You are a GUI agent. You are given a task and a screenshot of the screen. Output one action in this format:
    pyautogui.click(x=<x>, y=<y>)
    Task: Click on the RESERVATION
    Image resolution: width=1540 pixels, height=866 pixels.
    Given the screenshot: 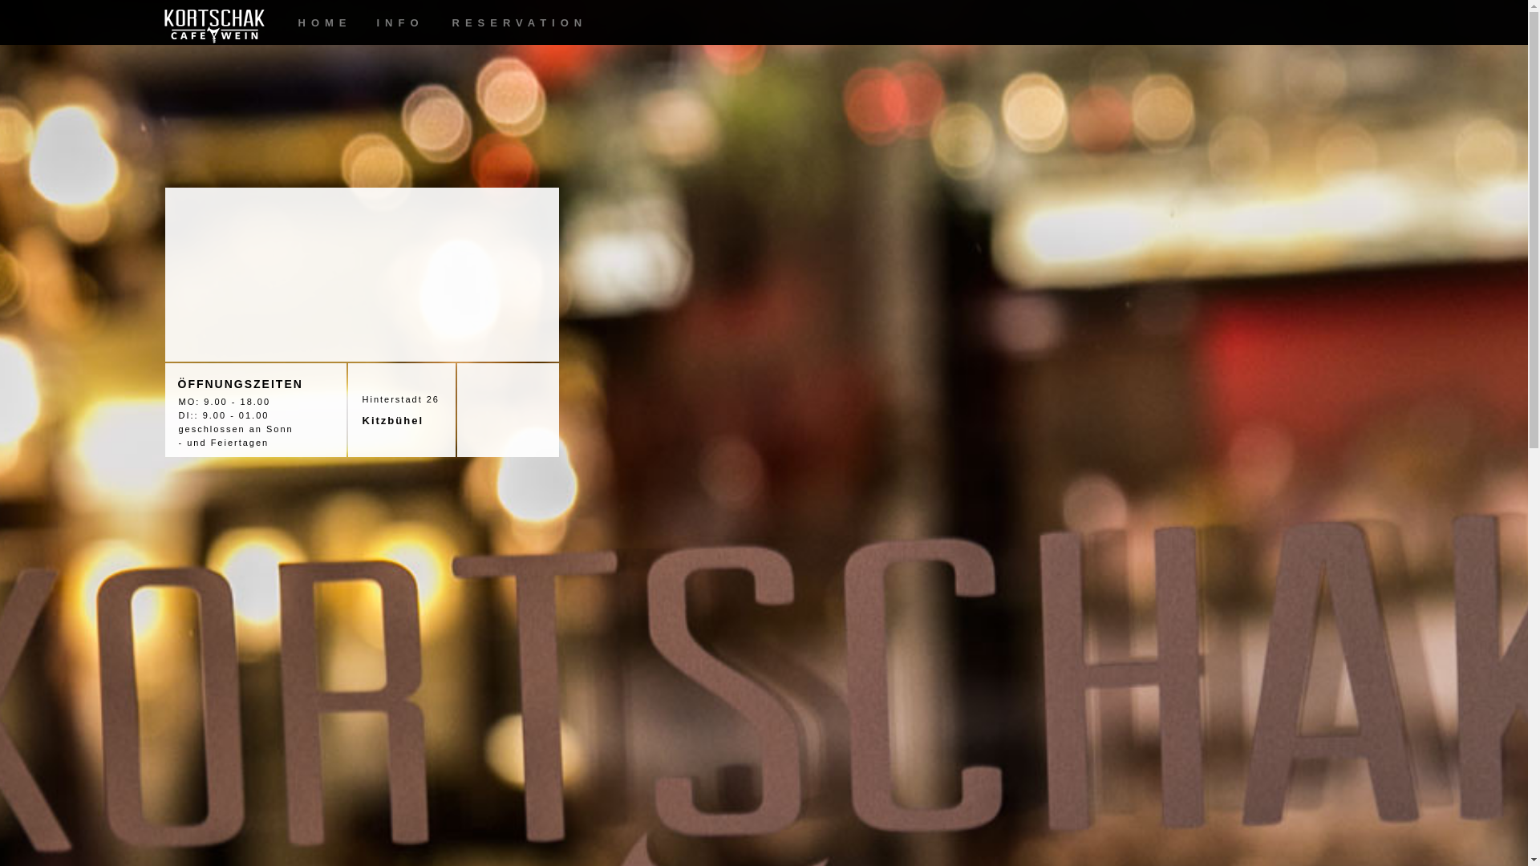 What is the action you would take?
    pyautogui.click(x=510, y=23)
    